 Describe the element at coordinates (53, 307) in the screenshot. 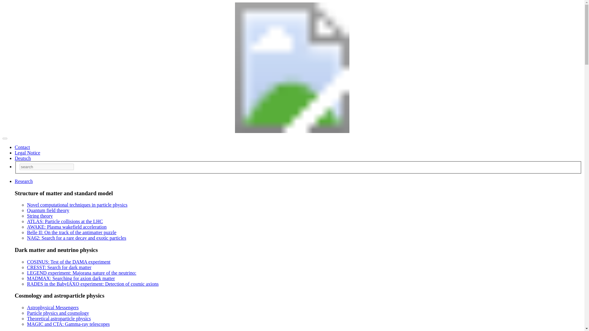

I see `Astrophysical Messengers` at that location.